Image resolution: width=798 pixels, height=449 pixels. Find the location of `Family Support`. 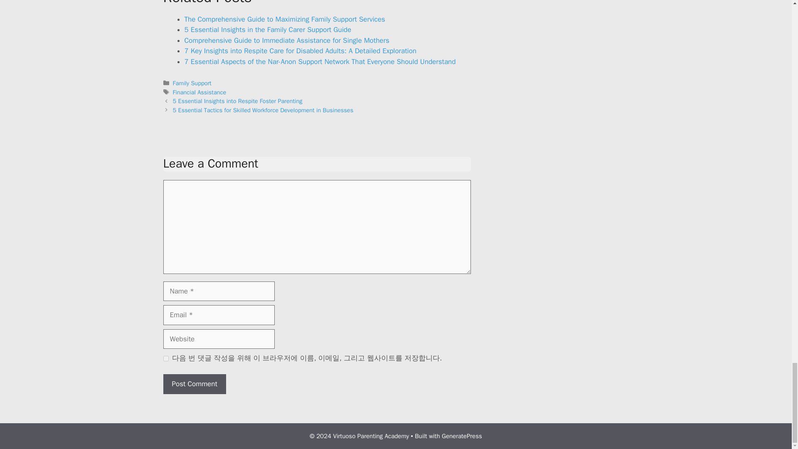

Family Support is located at coordinates (192, 83).